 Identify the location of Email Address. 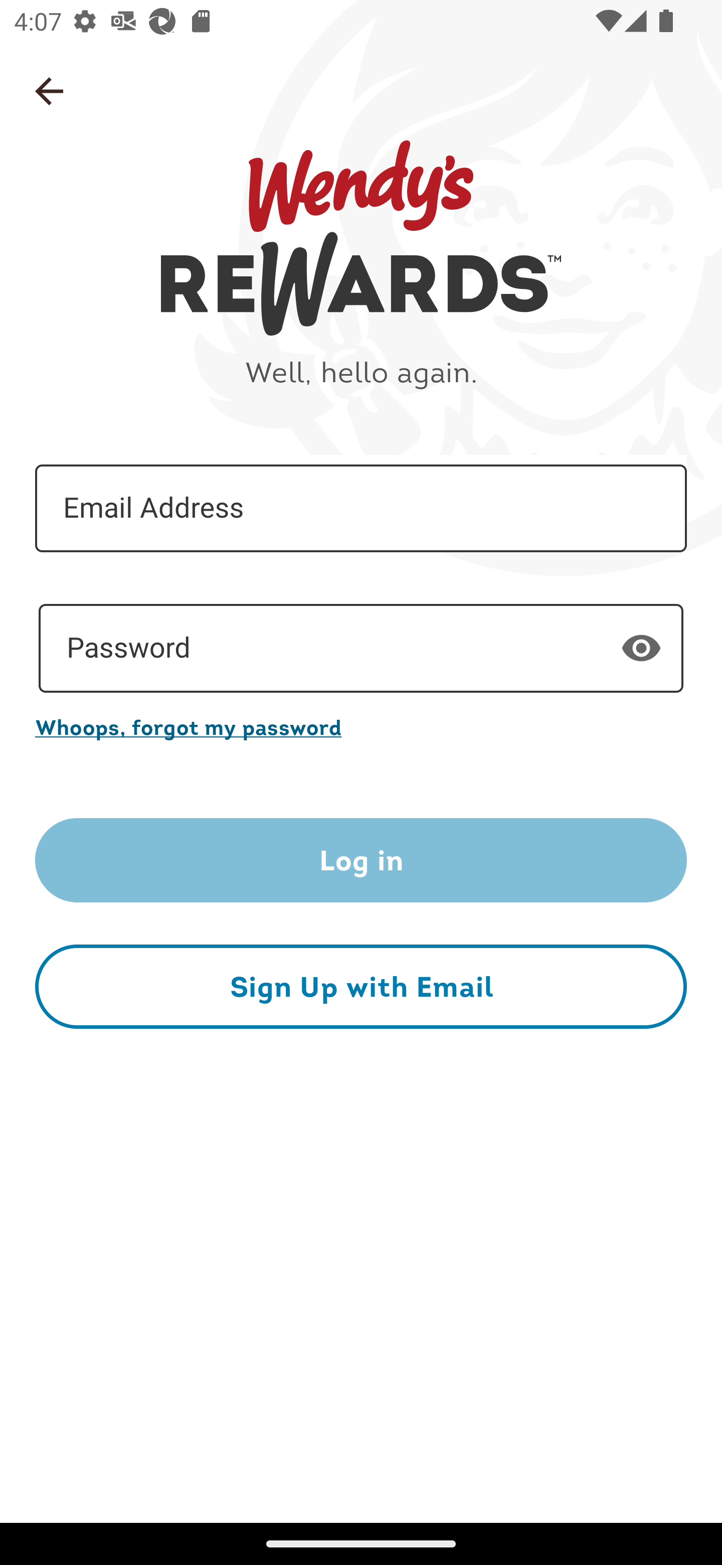
(361, 509).